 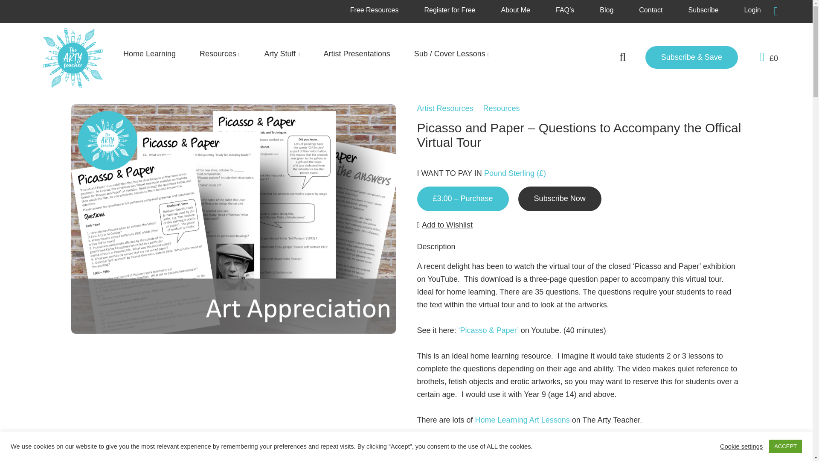 I want to click on Resources, so click(x=220, y=54).